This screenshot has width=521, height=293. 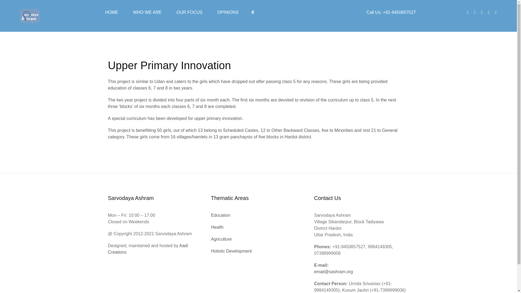 I want to click on Health, so click(x=217, y=227).